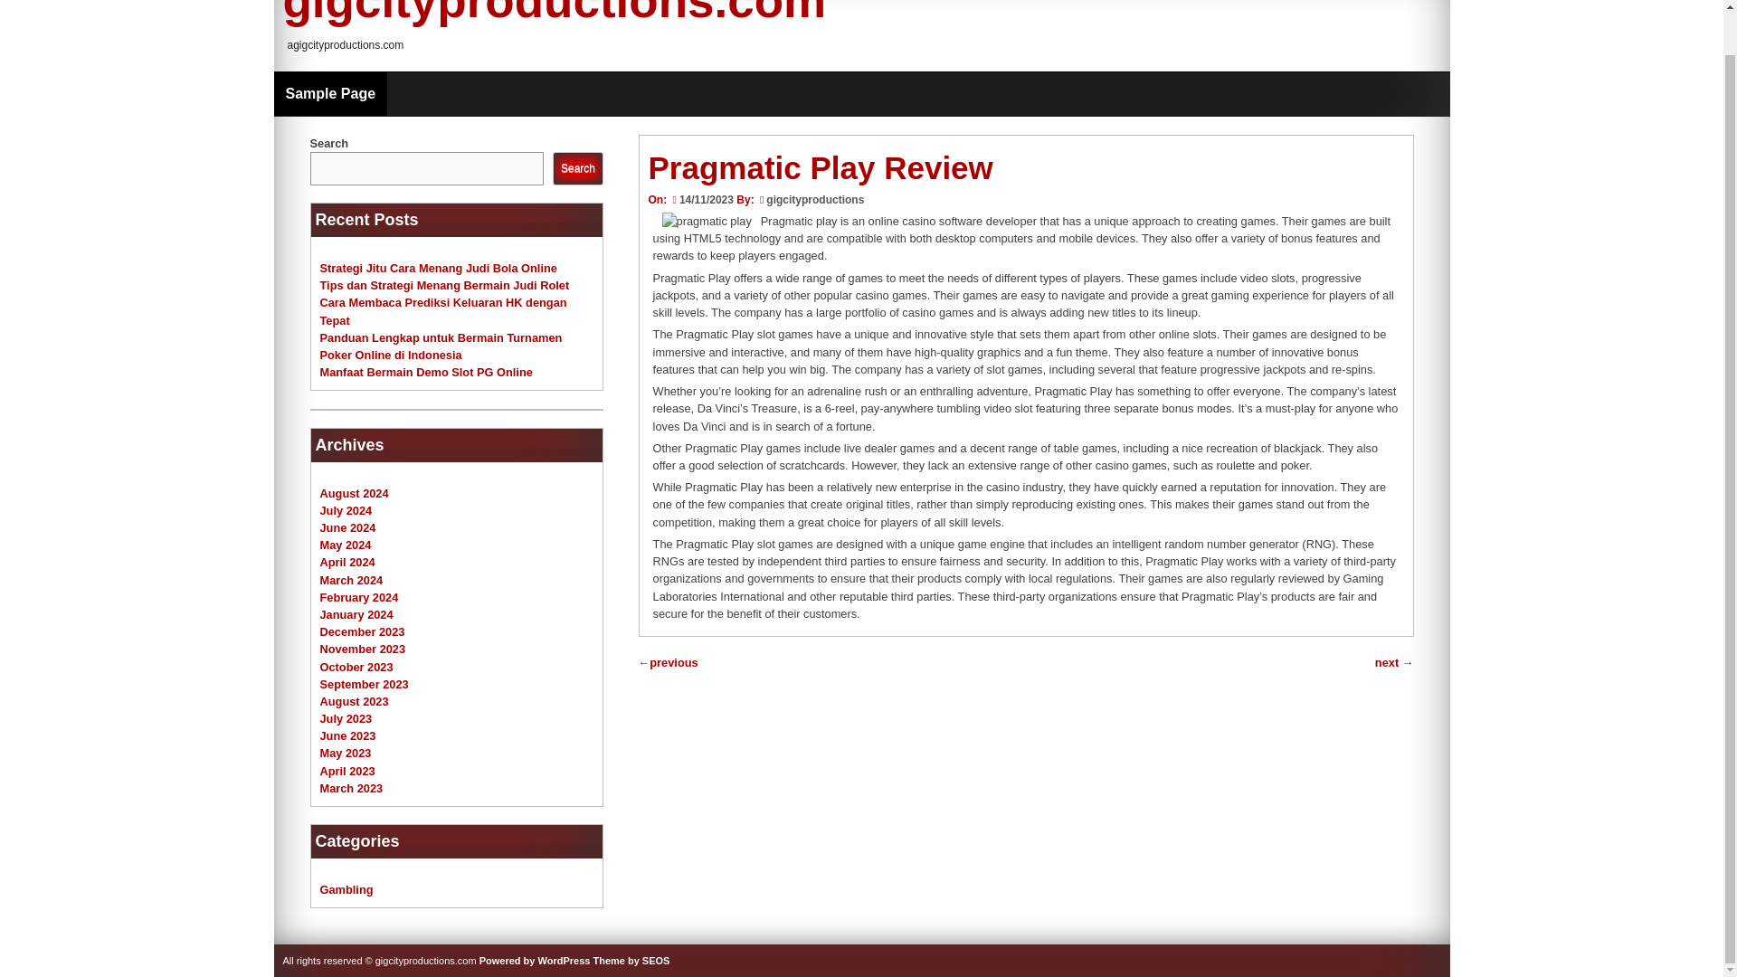  What do you see at coordinates (534, 961) in the screenshot?
I see `Powered by WordPress` at bounding box center [534, 961].